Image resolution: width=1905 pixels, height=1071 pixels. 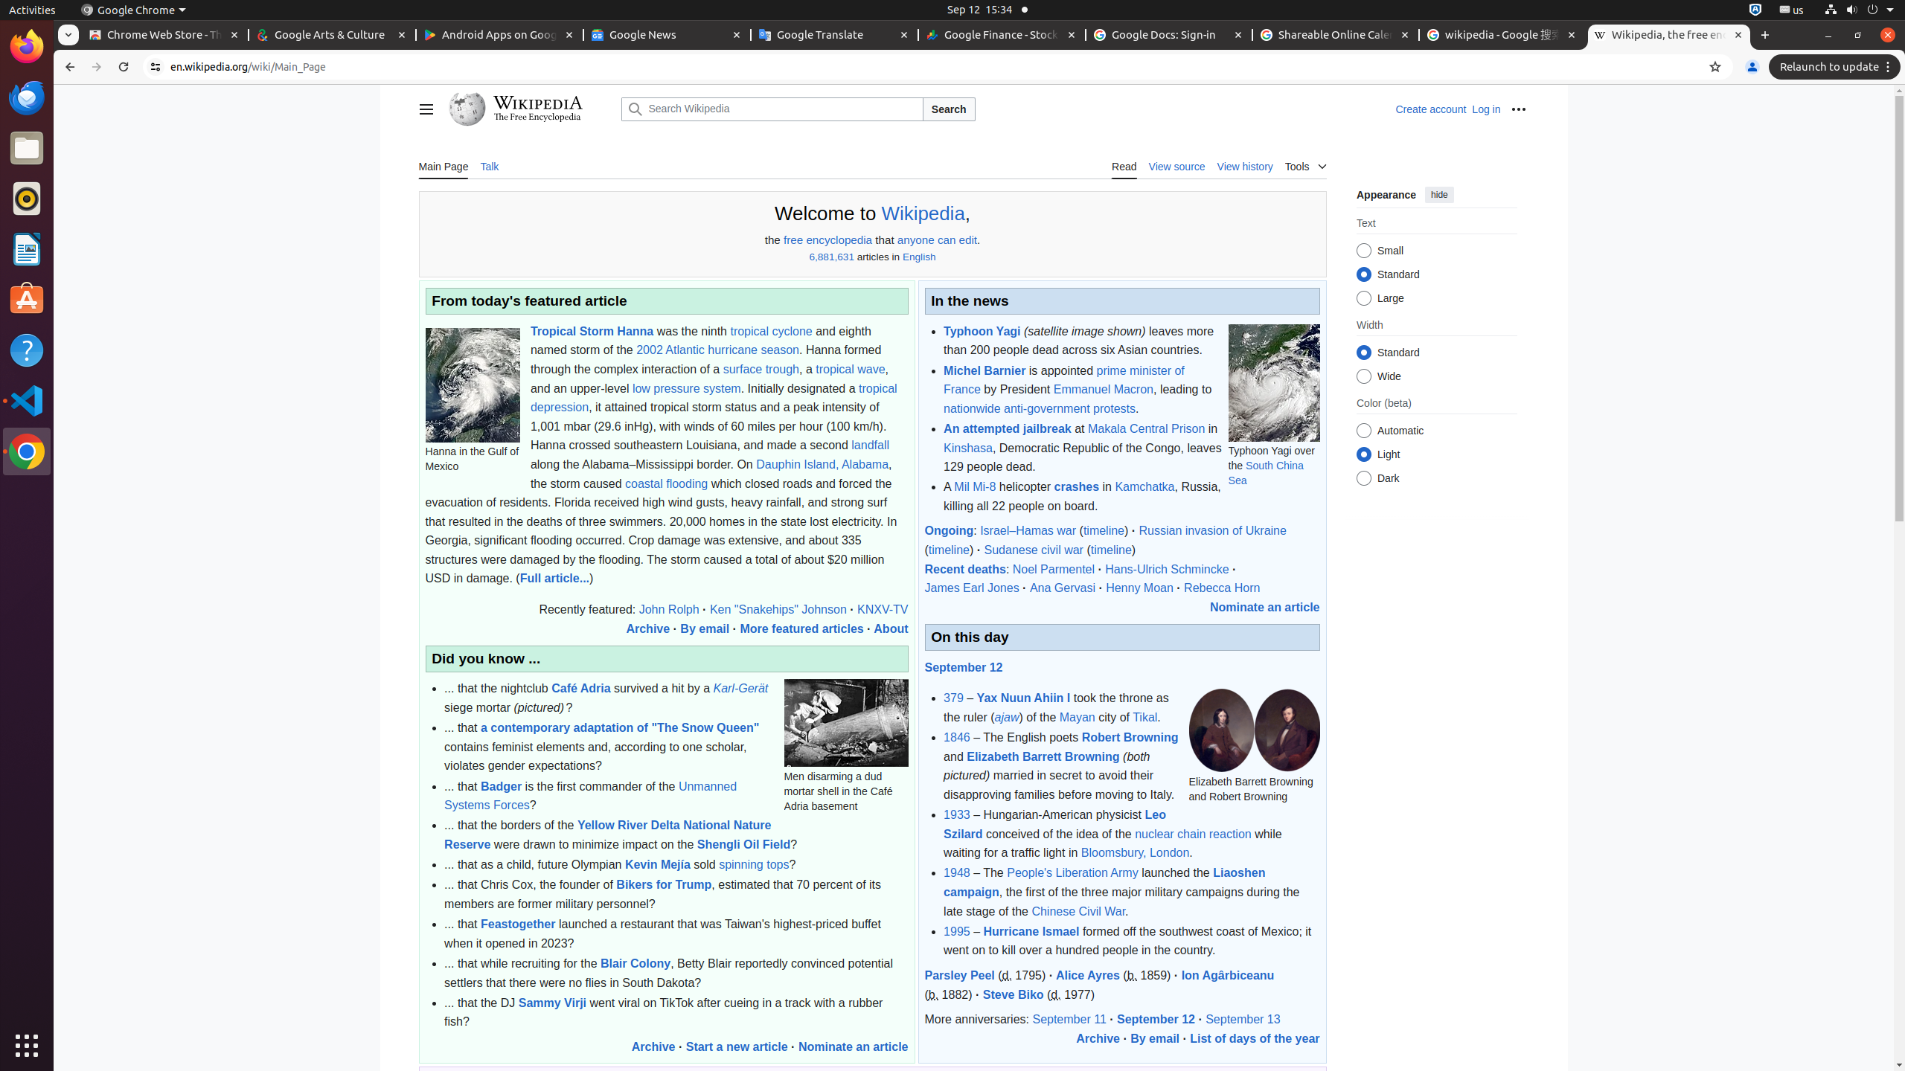 I want to click on Rhythmbox, so click(x=27, y=199).